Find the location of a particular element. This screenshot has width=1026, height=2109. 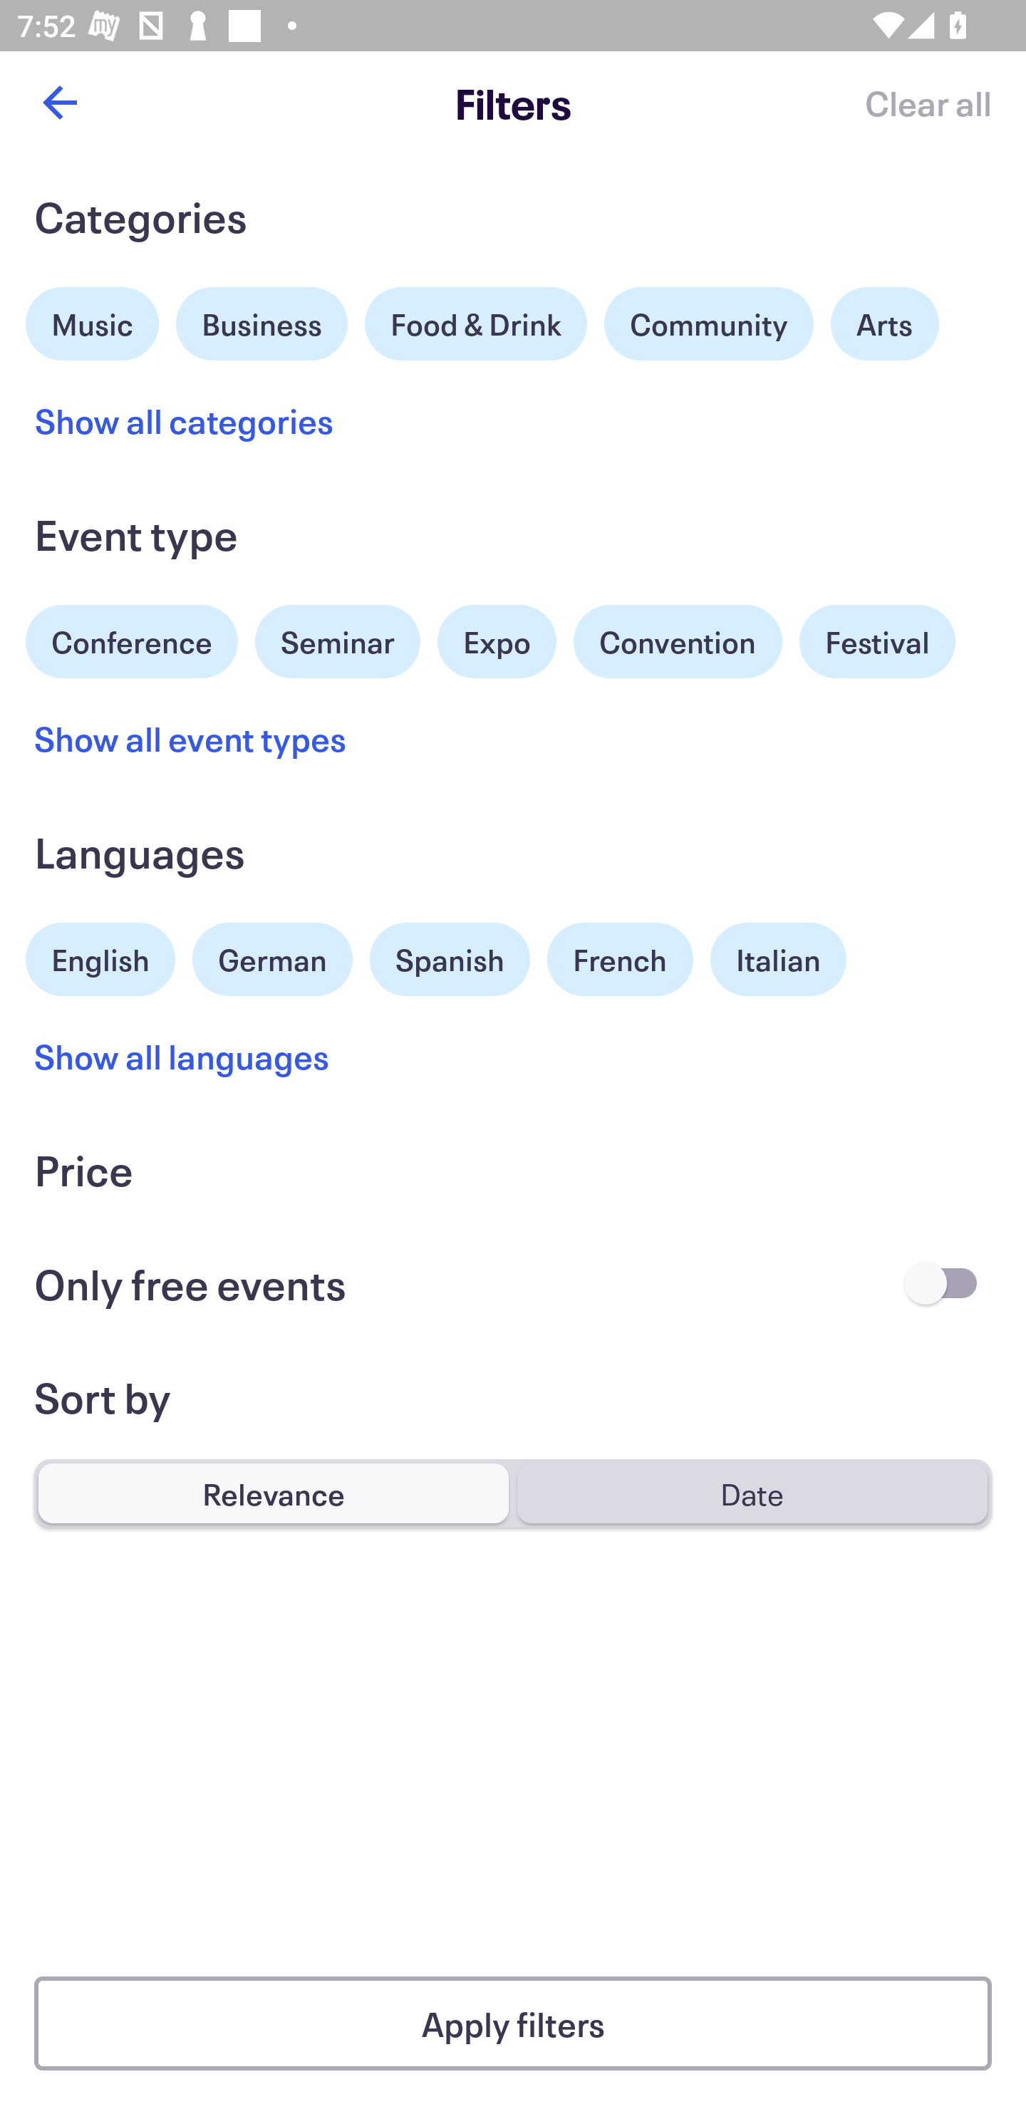

Conference is located at coordinates (132, 638).